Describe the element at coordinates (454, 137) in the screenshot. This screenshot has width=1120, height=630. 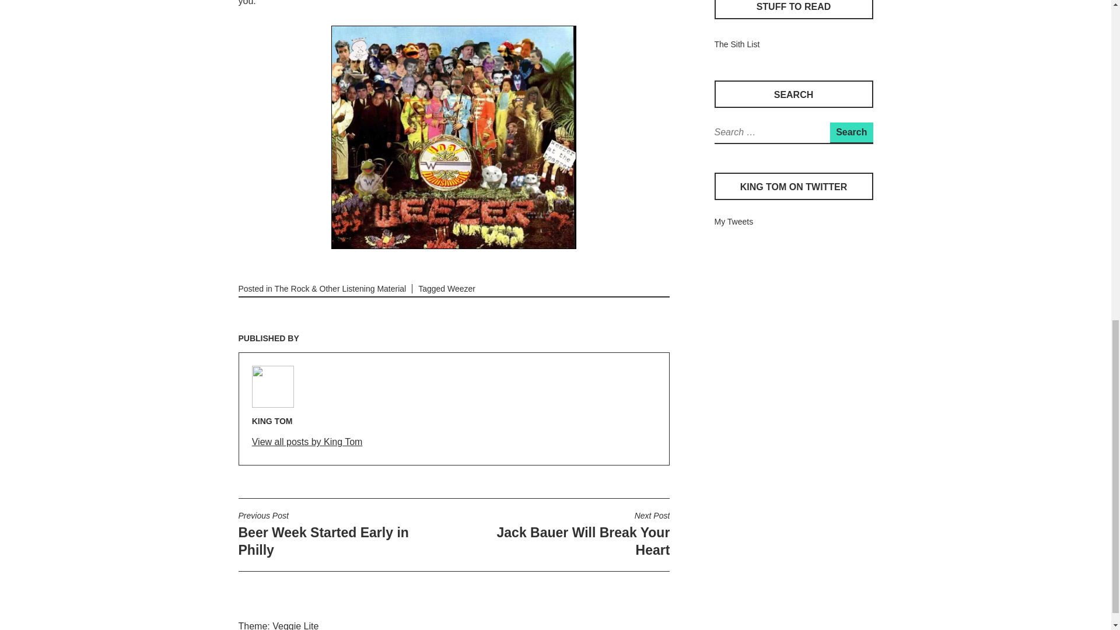
I see `Weezer!` at that location.